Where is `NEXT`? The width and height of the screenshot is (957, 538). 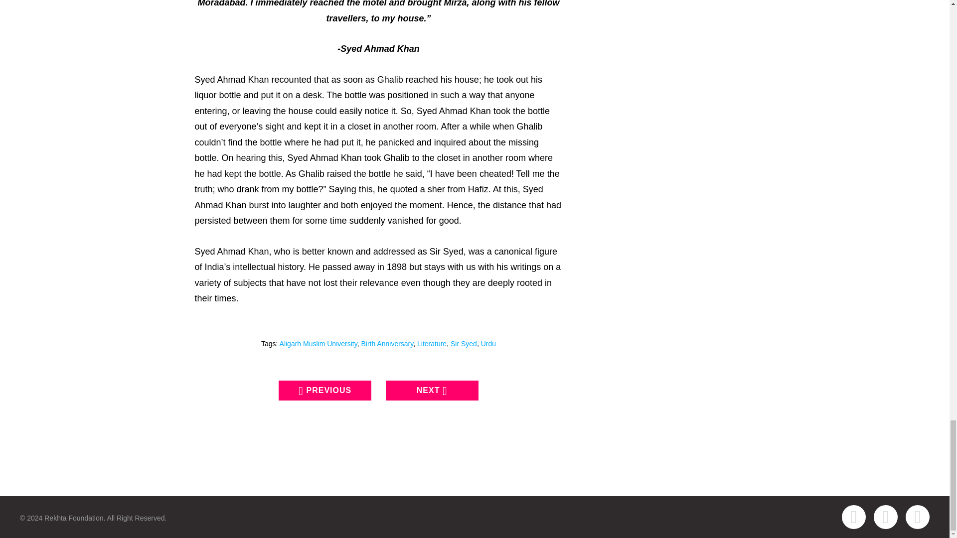 NEXT is located at coordinates (432, 390).